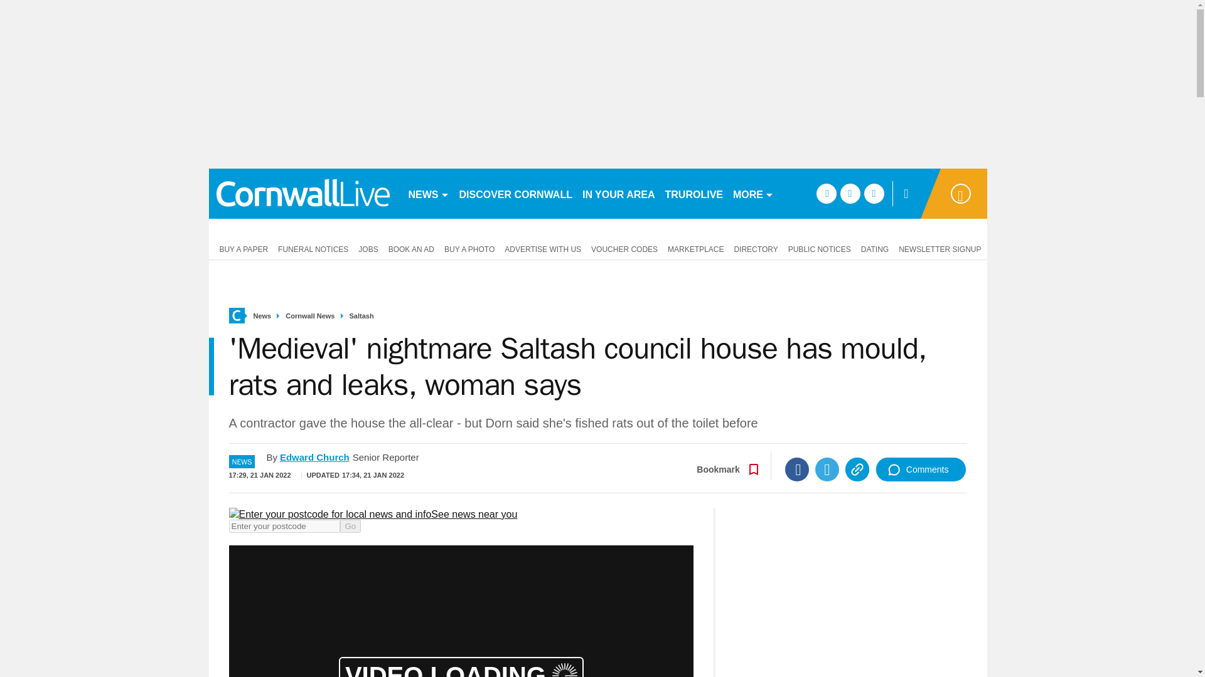 The image size is (1205, 677). What do you see at coordinates (303, 193) in the screenshot?
I see `cornwalllive` at bounding box center [303, 193].